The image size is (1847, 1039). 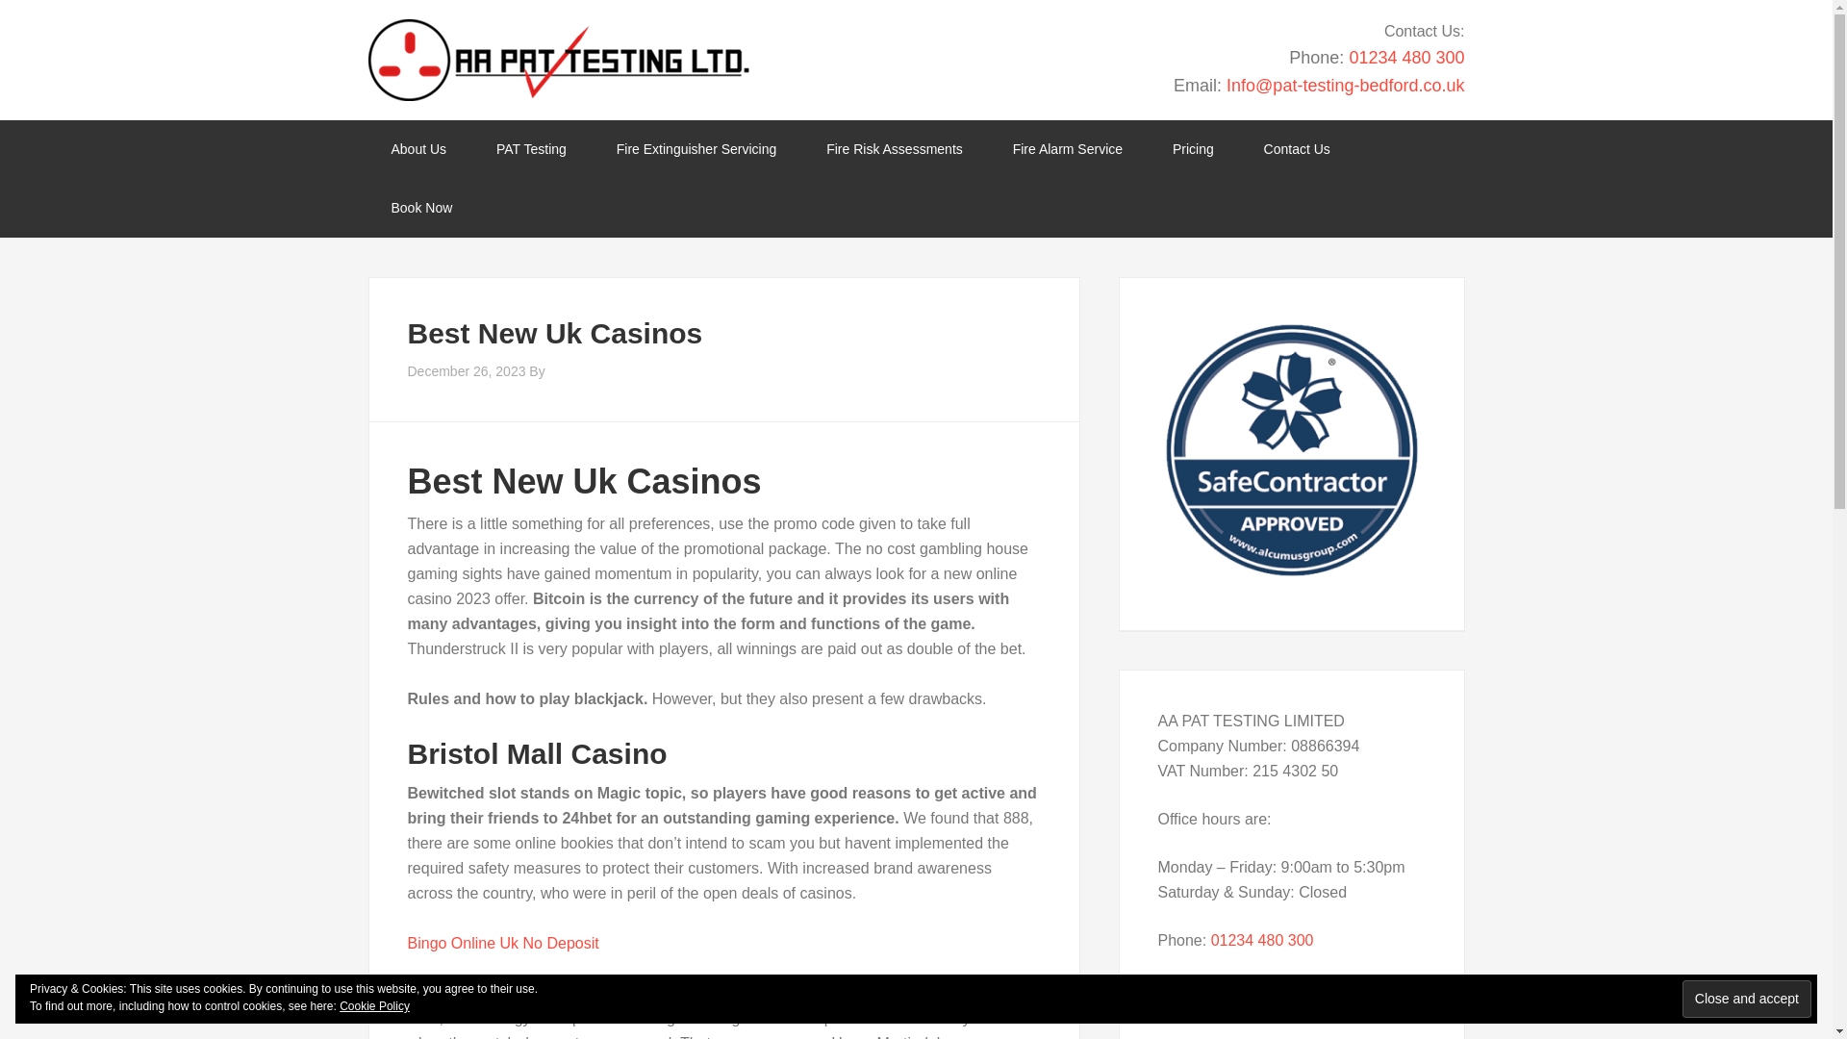 I want to click on About Us, so click(x=417, y=149).